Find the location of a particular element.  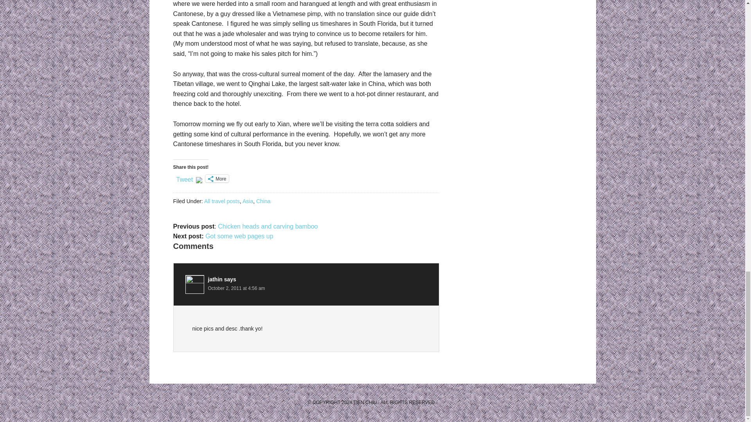

Got some web pages up is located at coordinates (239, 236).